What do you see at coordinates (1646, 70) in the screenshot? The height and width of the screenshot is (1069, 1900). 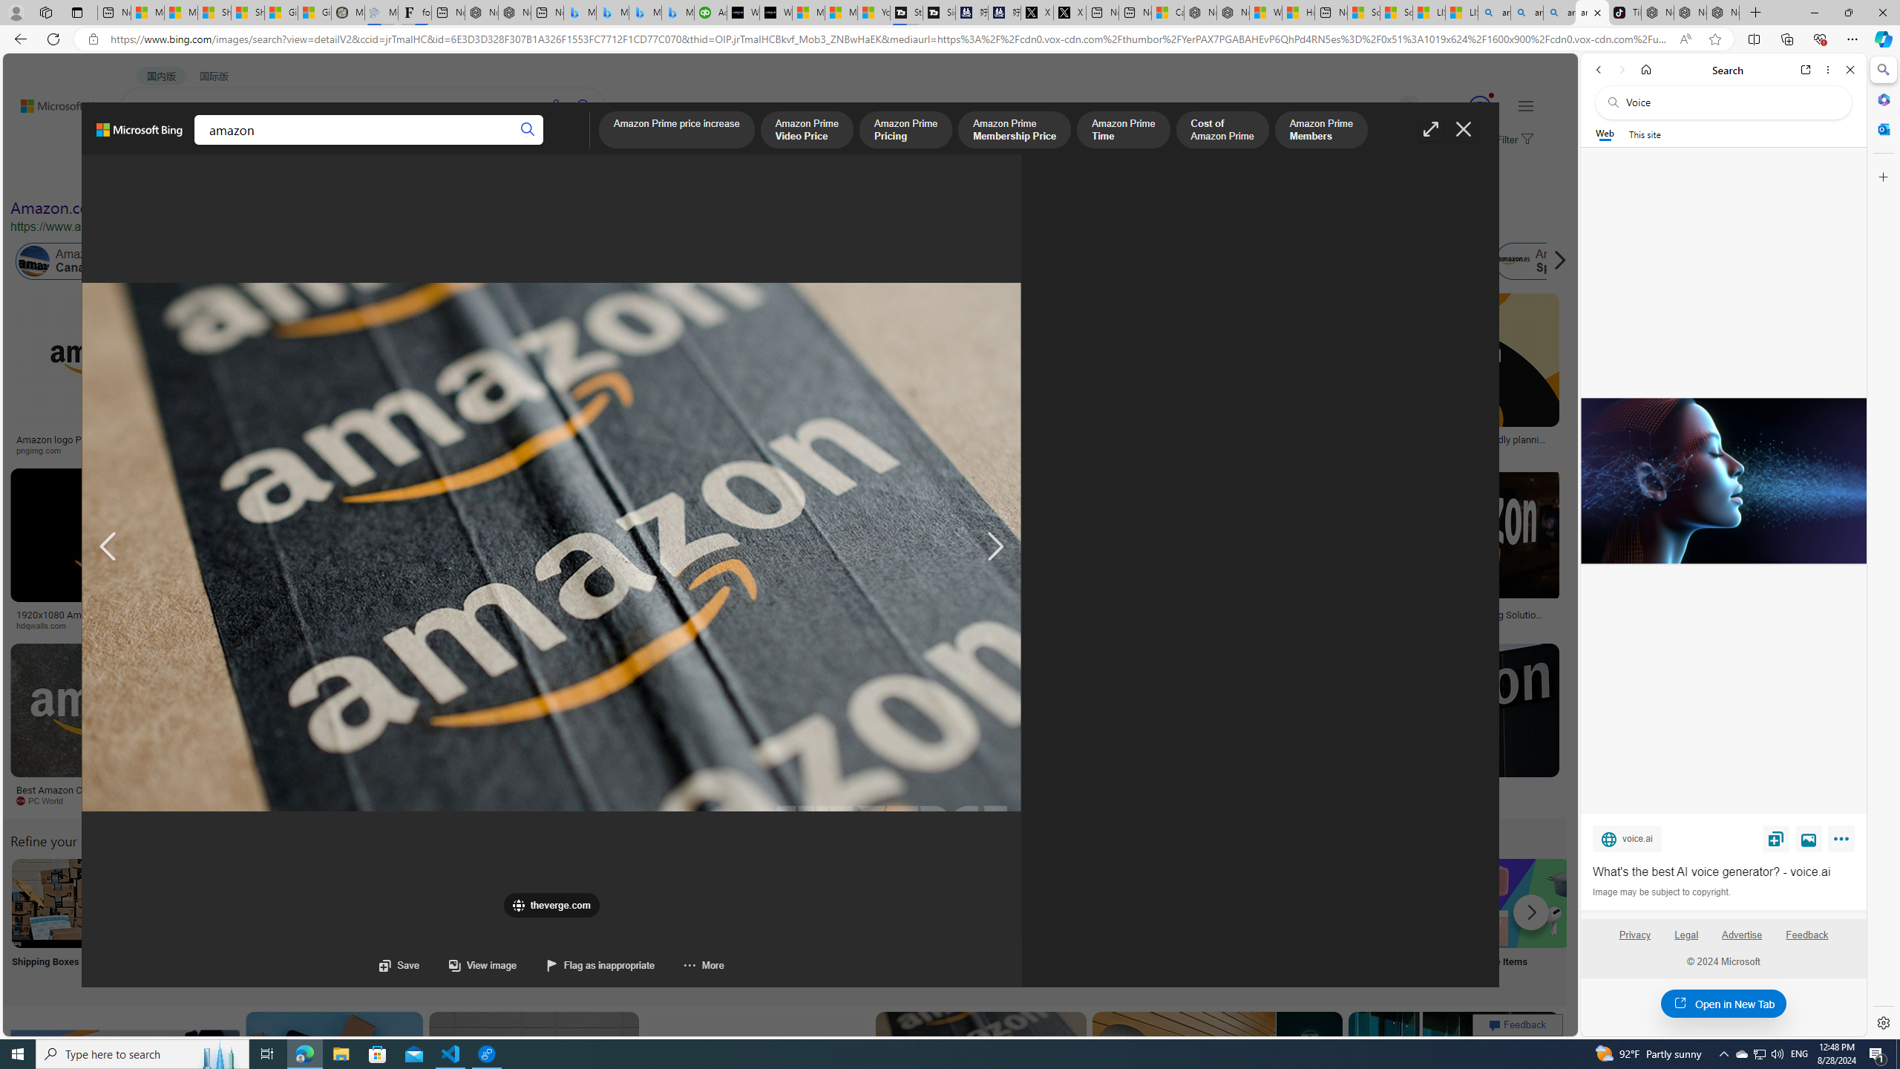 I see `Home` at bounding box center [1646, 70].